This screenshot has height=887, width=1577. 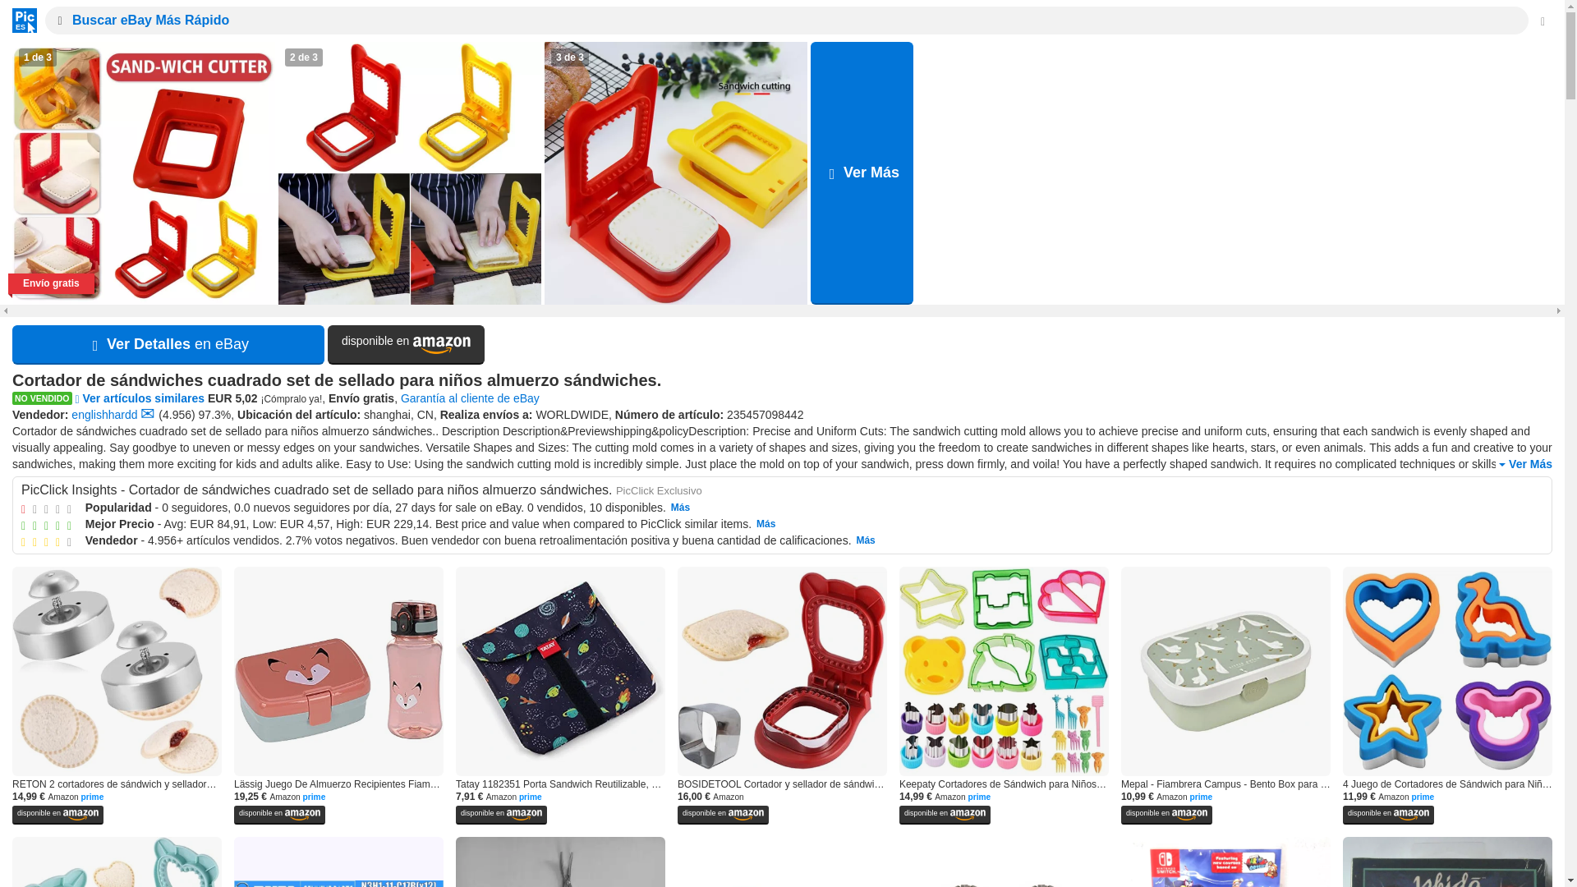 What do you see at coordinates (168, 345) in the screenshot?
I see `Ver Detalles en eBay` at bounding box center [168, 345].